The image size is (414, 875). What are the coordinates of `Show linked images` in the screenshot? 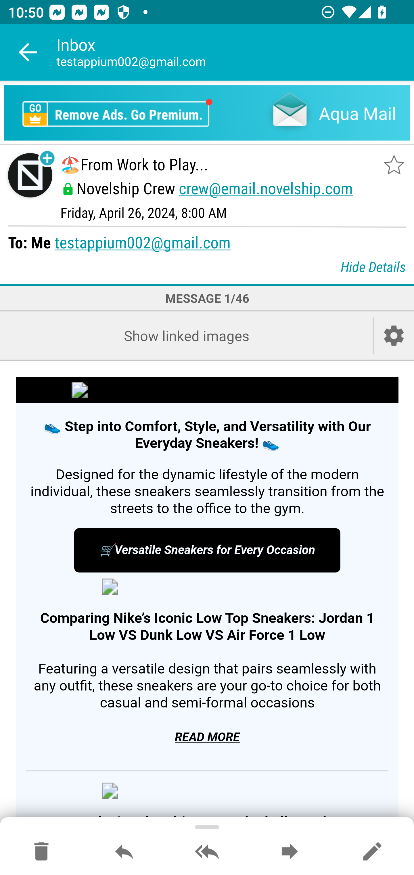 It's located at (186, 336).